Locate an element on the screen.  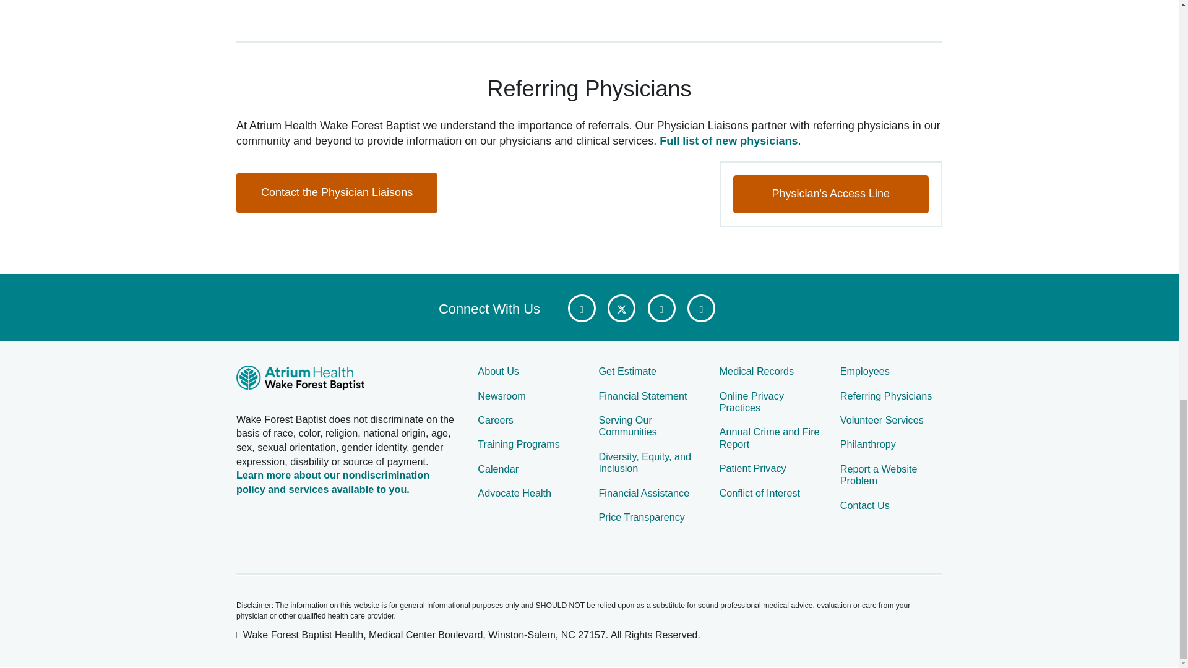
Full list of new physicians is located at coordinates (728, 141).